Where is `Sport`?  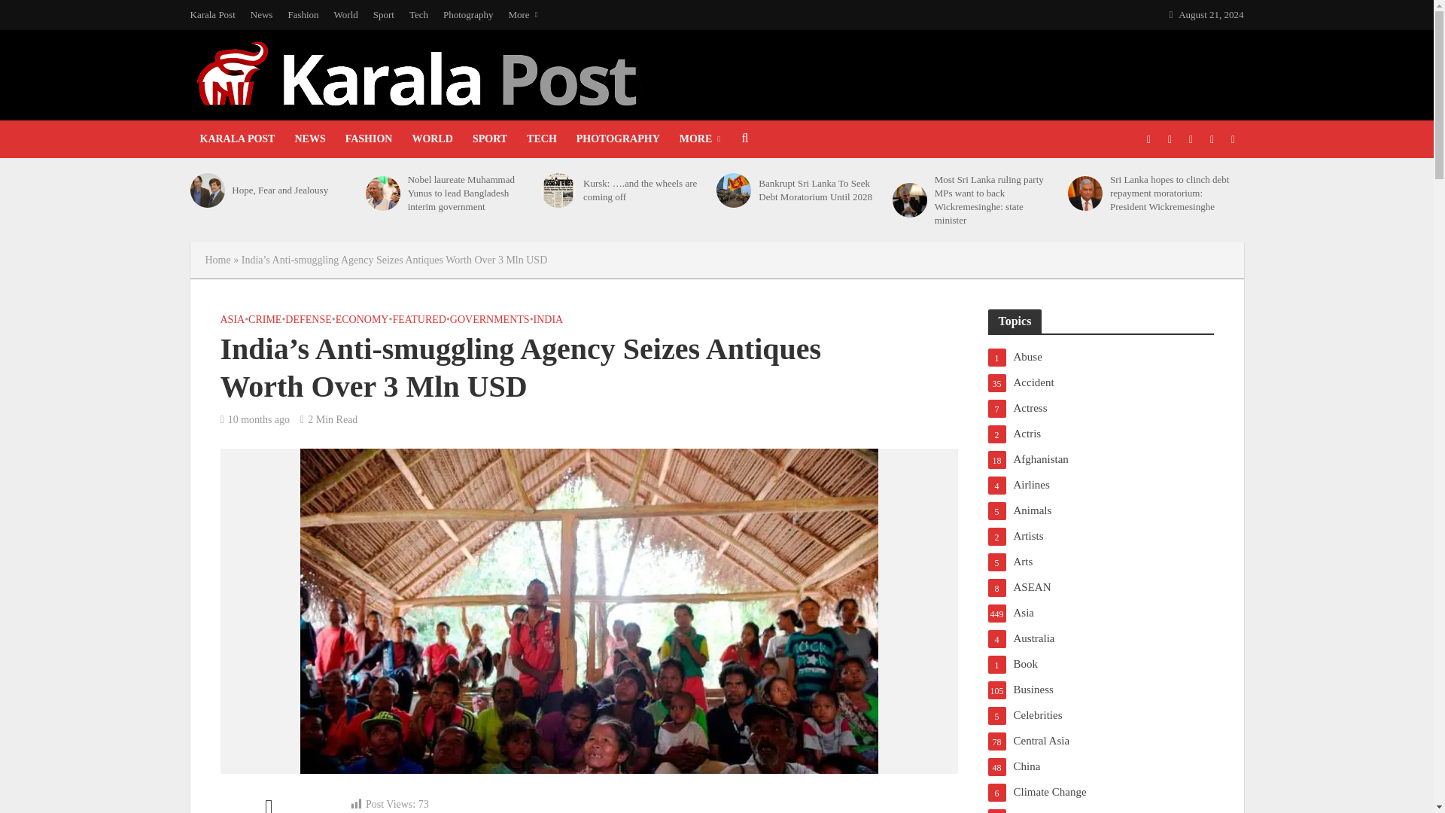
Sport is located at coordinates (383, 15).